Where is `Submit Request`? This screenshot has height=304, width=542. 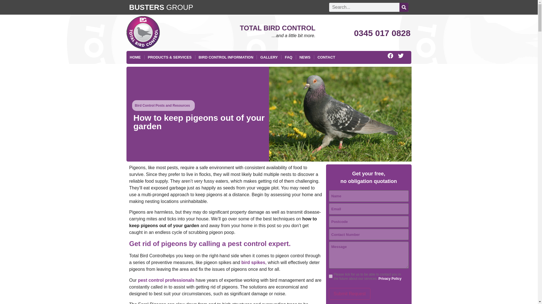
Submit Request is located at coordinates (349, 294).